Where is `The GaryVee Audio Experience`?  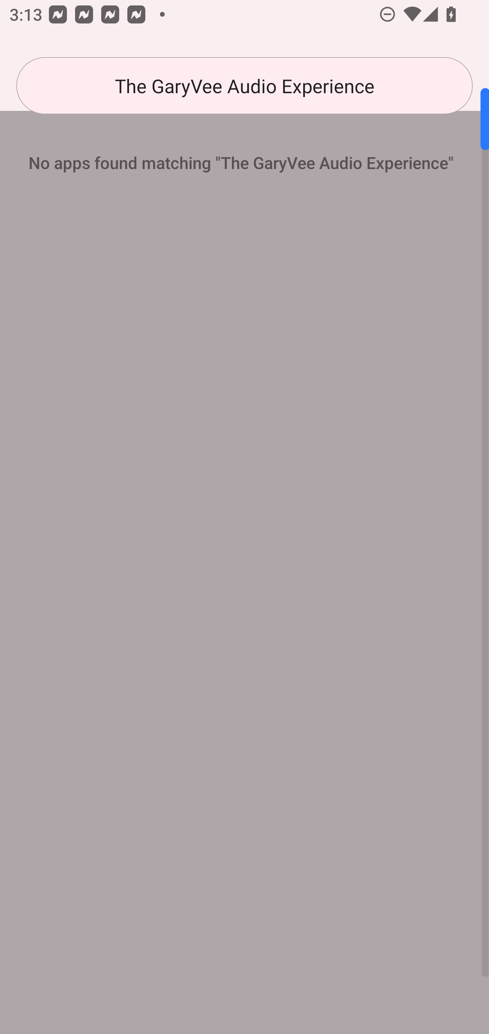 The GaryVee Audio Experience is located at coordinates (244, 86).